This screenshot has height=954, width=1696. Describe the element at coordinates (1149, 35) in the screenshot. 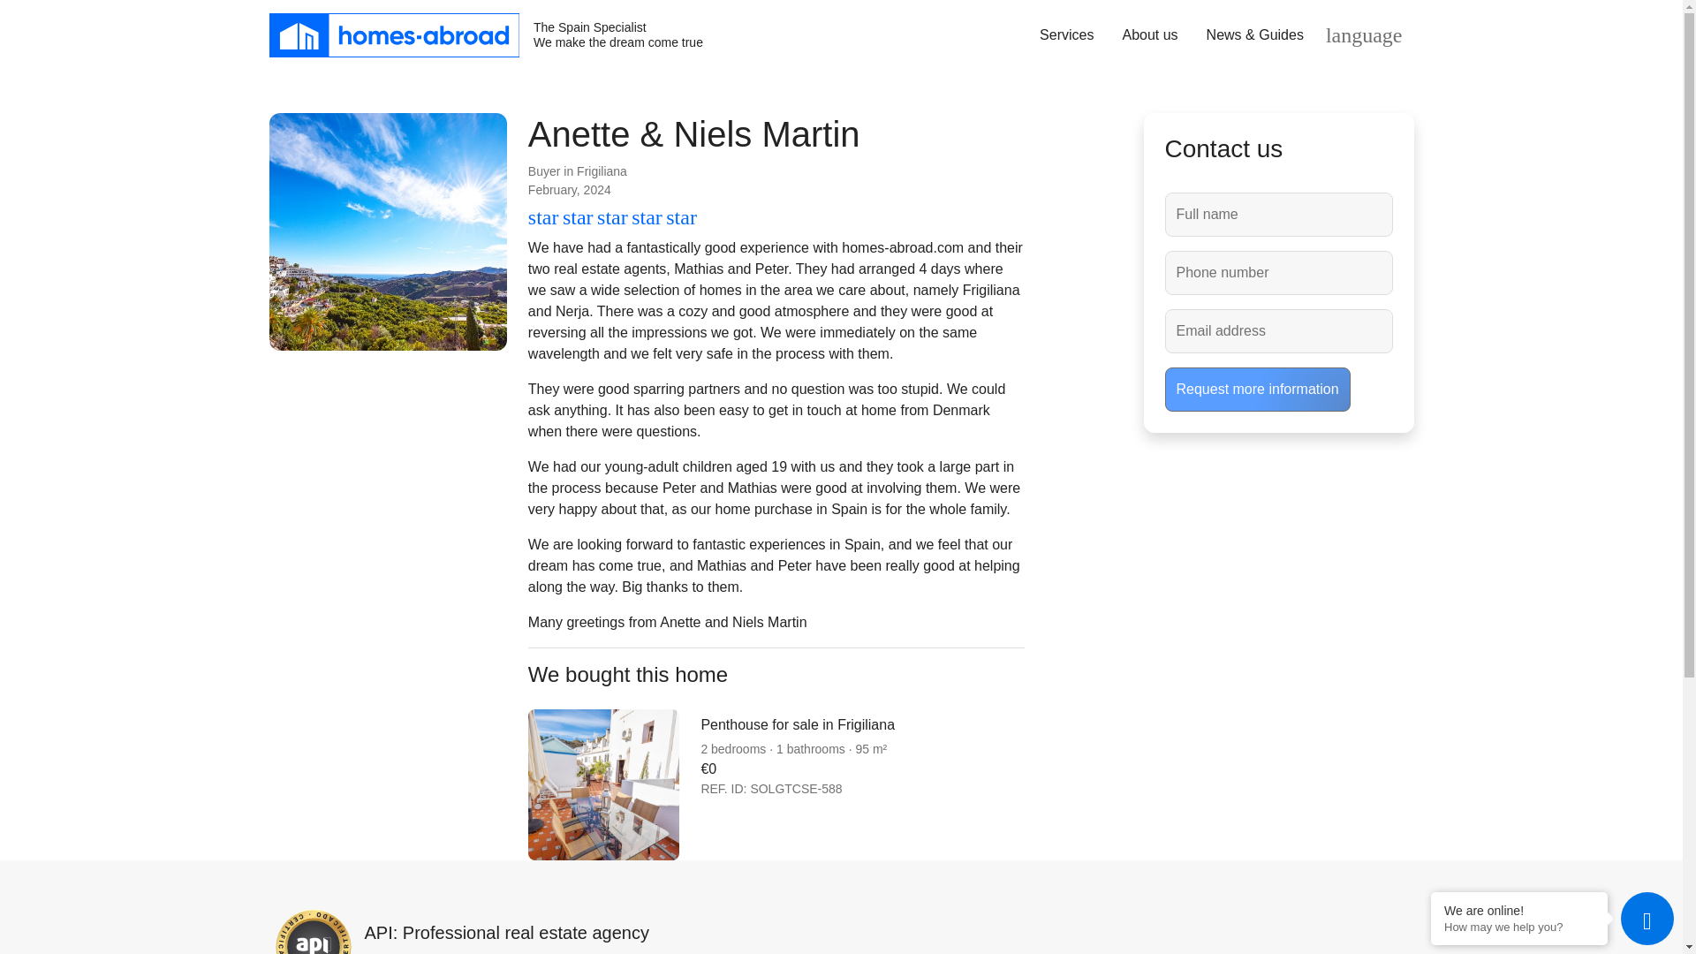

I see `We are online!` at that location.